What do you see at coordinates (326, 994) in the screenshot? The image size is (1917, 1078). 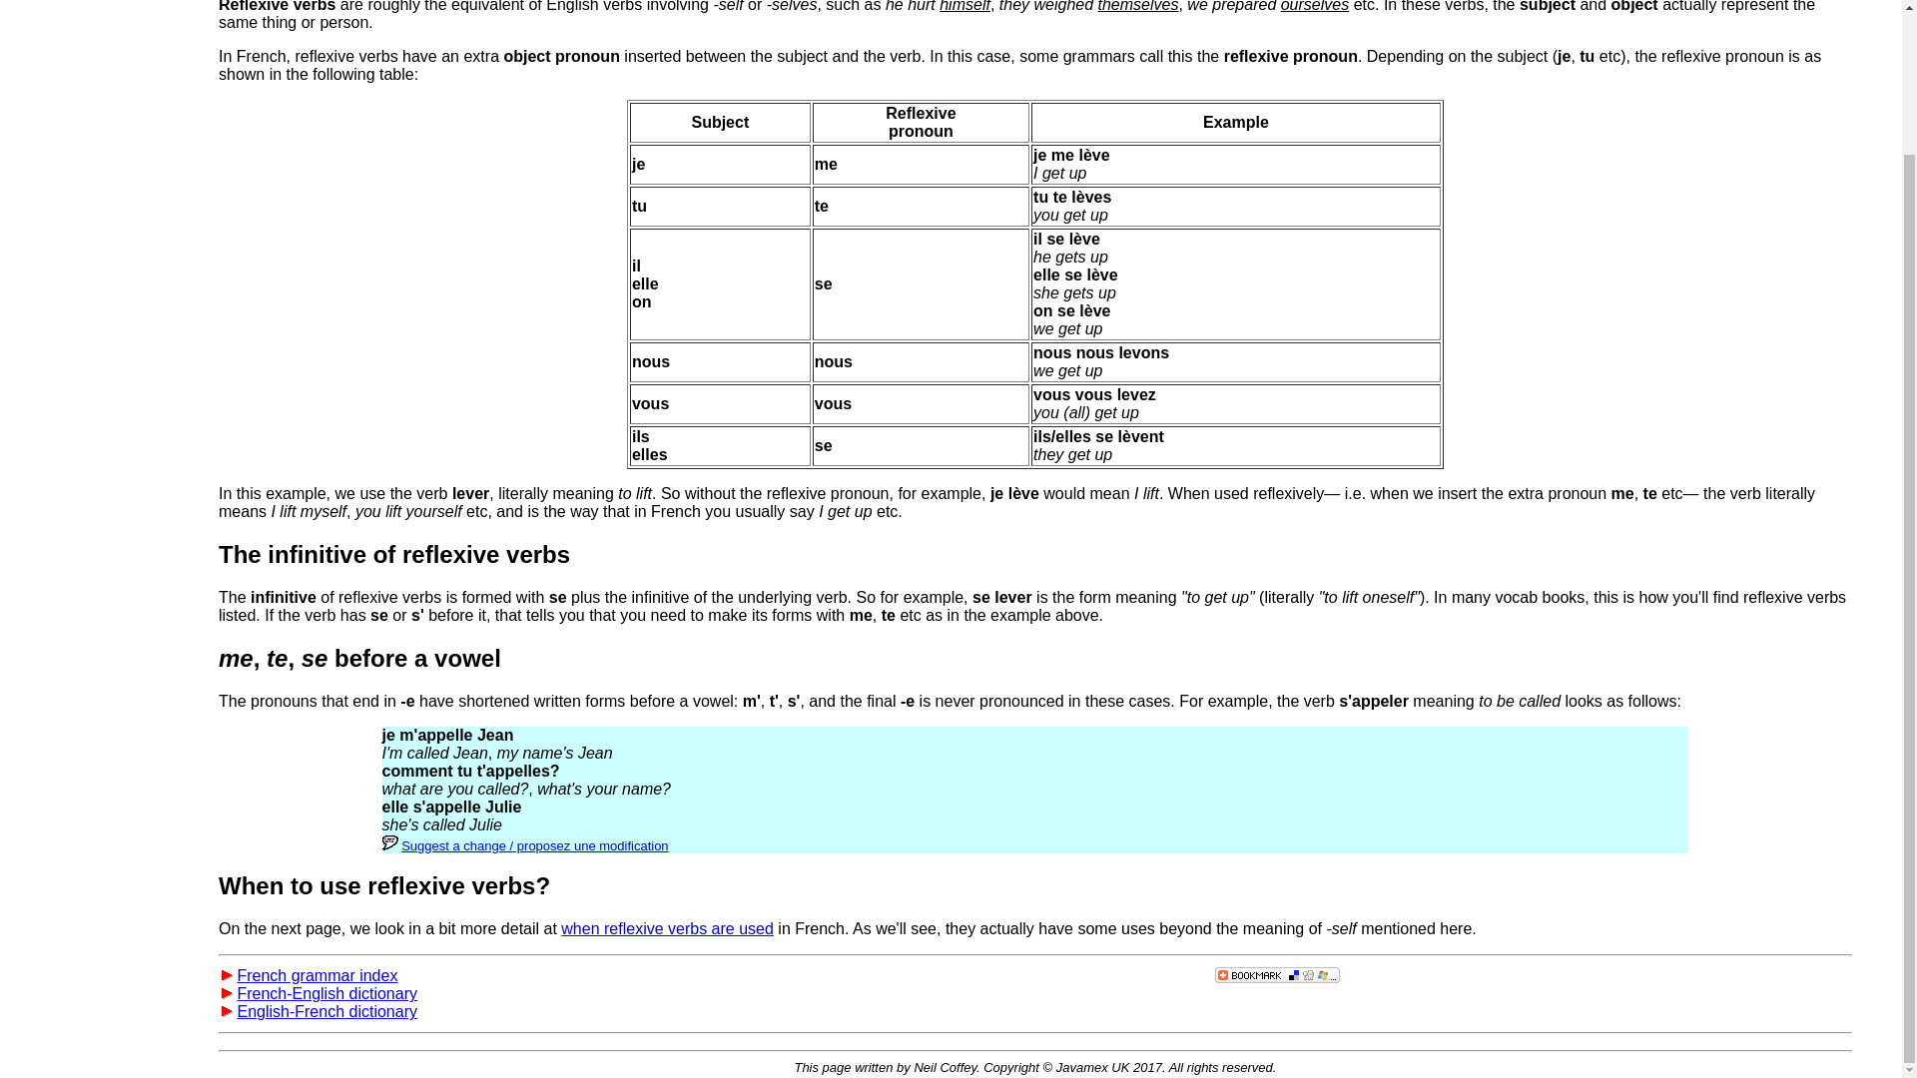 I see `French-English dictionary` at bounding box center [326, 994].